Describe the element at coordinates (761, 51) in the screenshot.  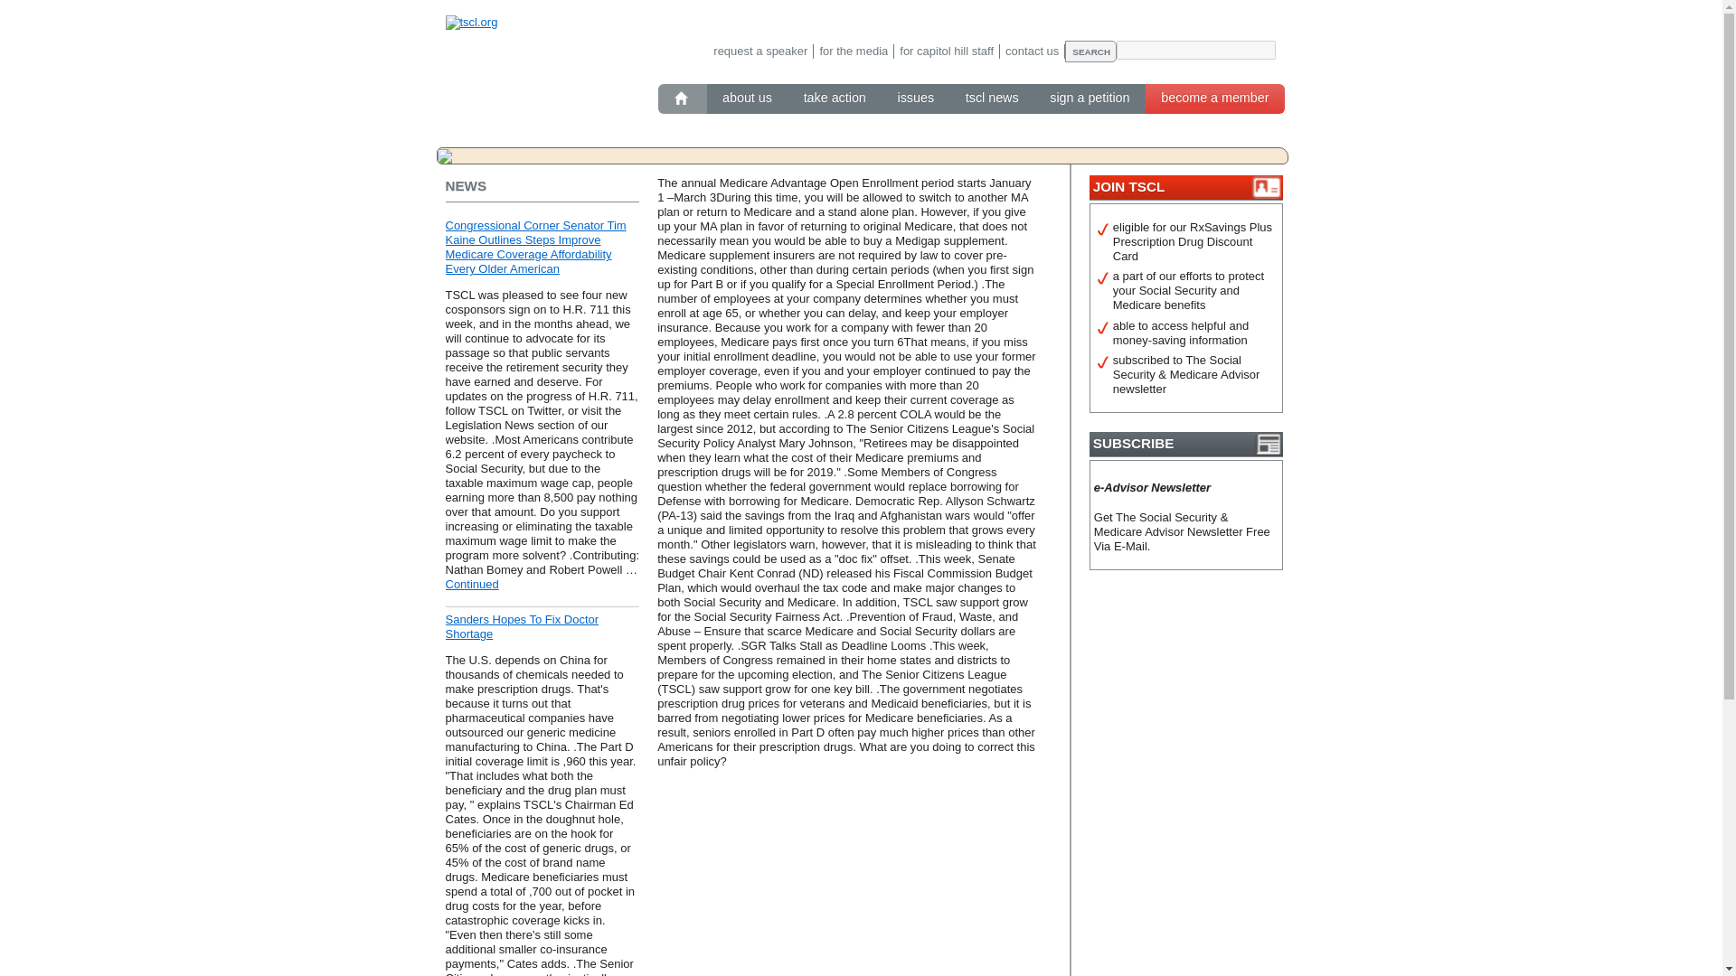
I see `request a speaker` at that location.